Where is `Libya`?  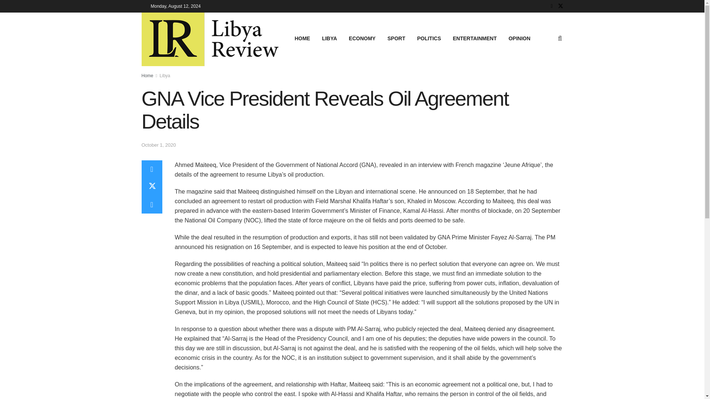
Libya is located at coordinates (165, 75).